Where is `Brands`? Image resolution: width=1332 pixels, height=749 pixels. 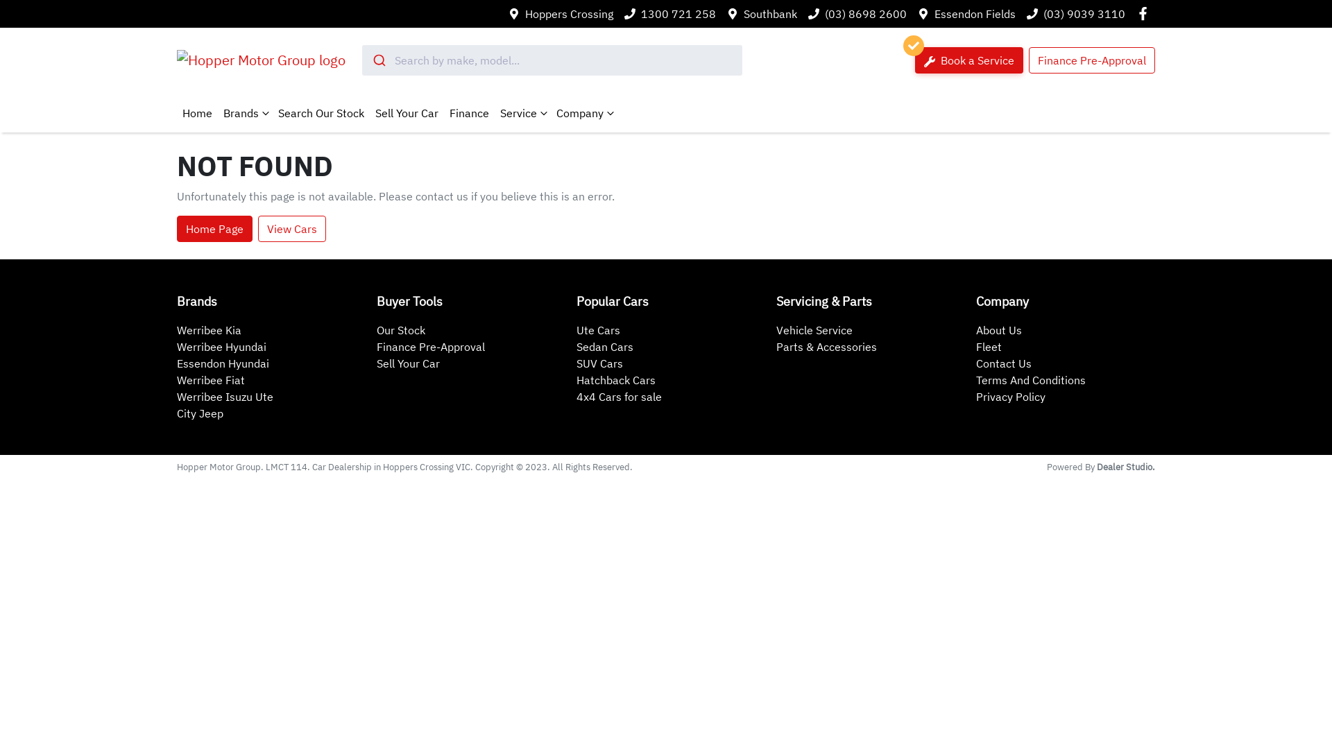
Brands is located at coordinates (246, 113).